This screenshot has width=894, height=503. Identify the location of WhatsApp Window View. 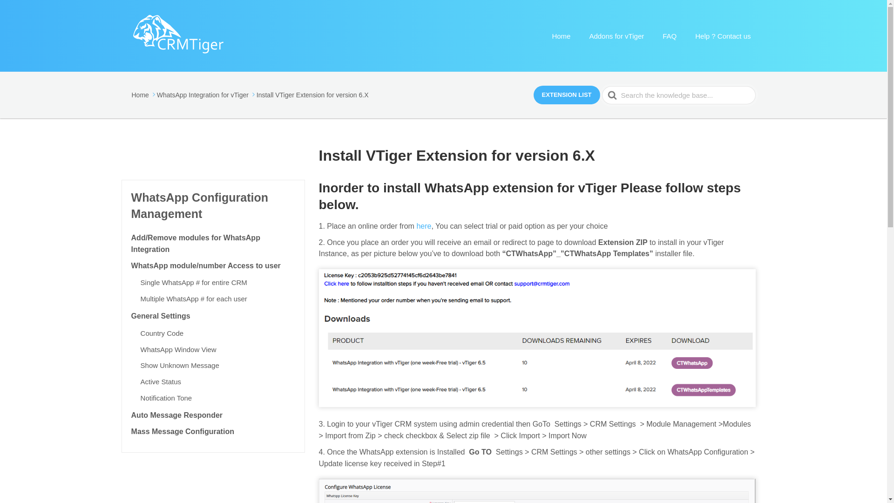
(178, 349).